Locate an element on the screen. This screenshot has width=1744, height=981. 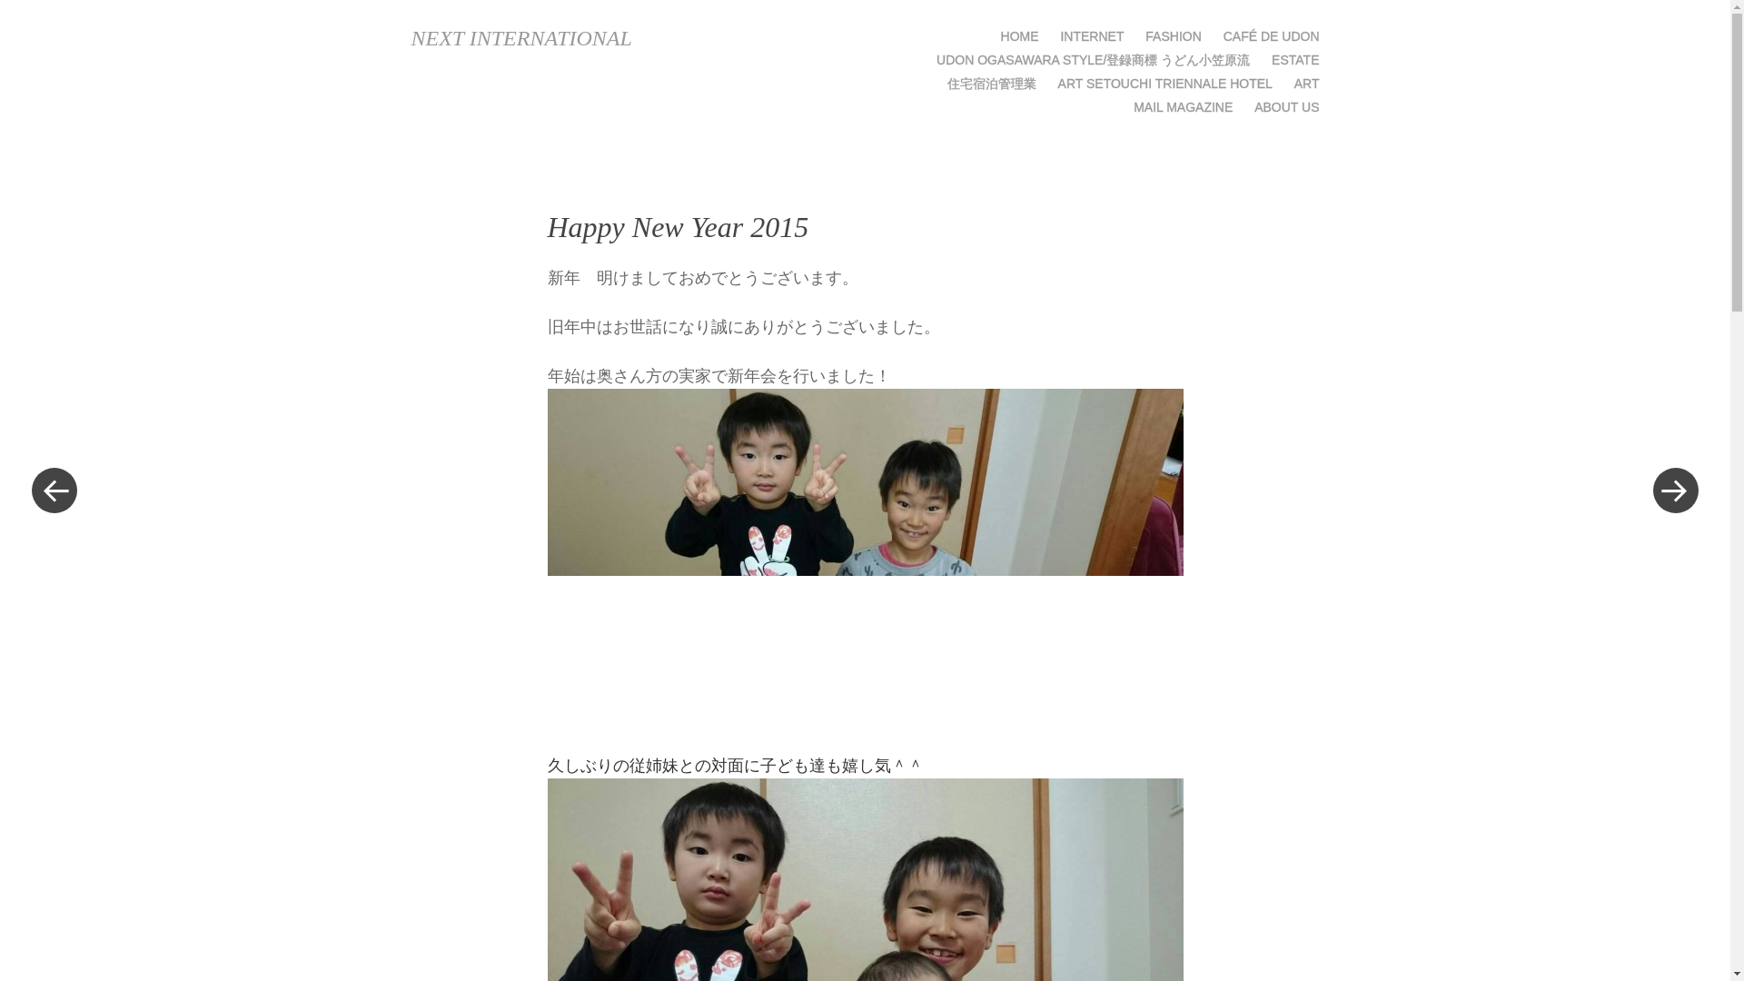
MAIL MAGAZINE is located at coordinates (1183, 107).